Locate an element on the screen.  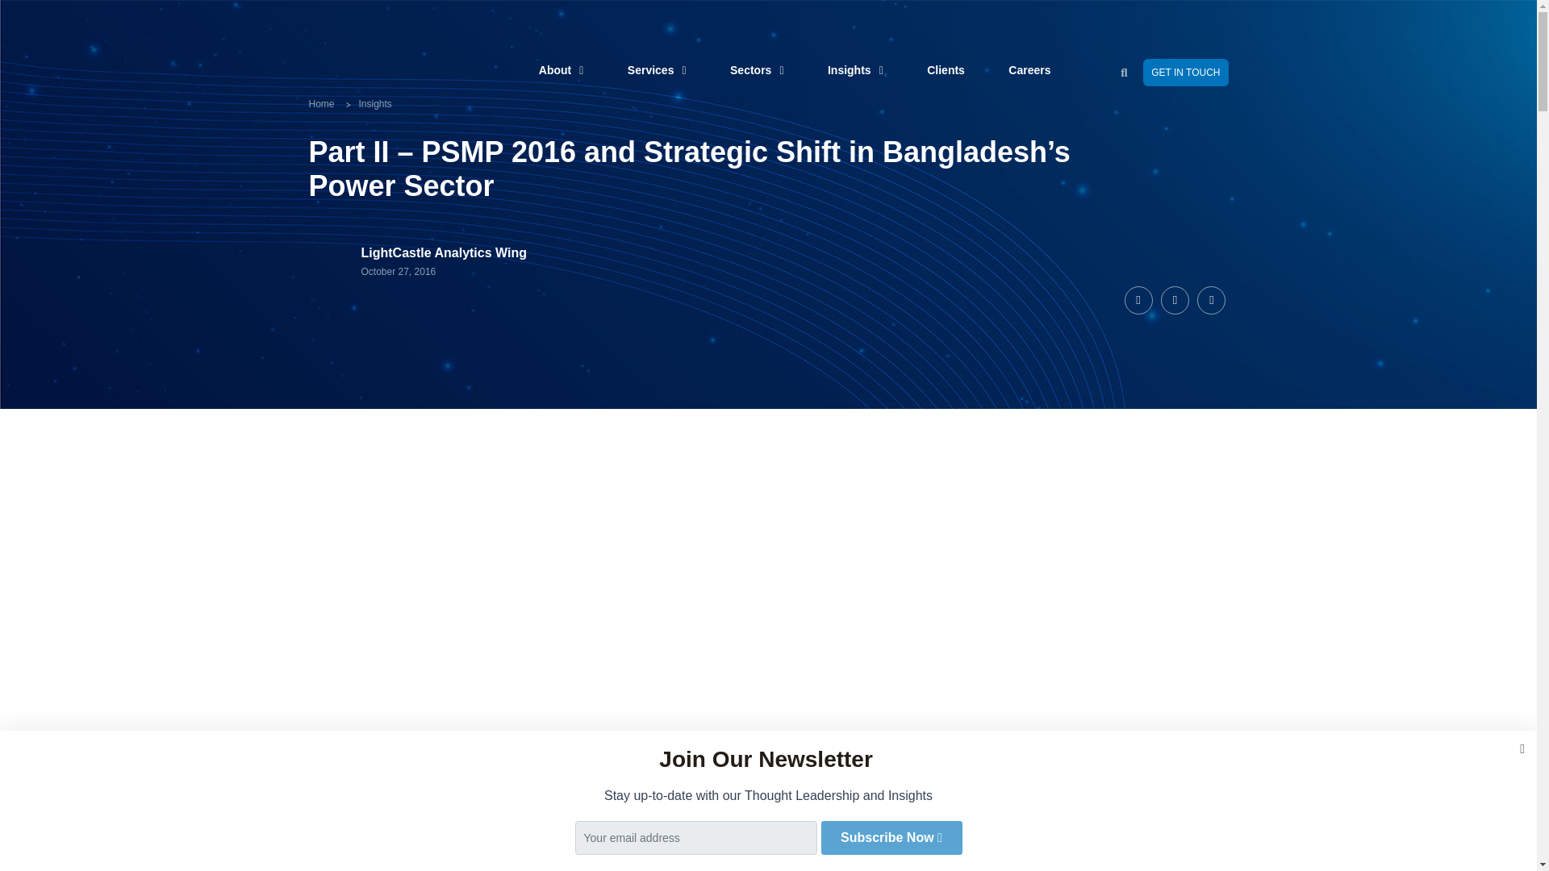
Share with Facebook is located at coordinates (1138, 299).